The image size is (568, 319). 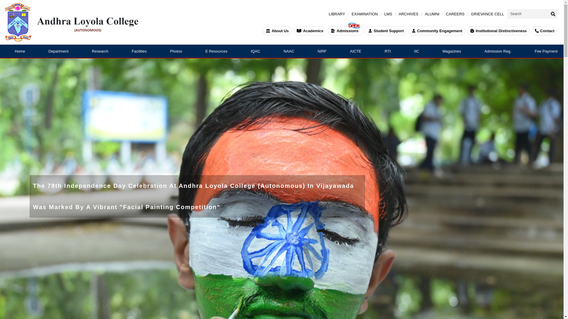 What do you see at coordinates (388, 14) in the screenshot?
I see `LMS` at bounding box center [388, 14].